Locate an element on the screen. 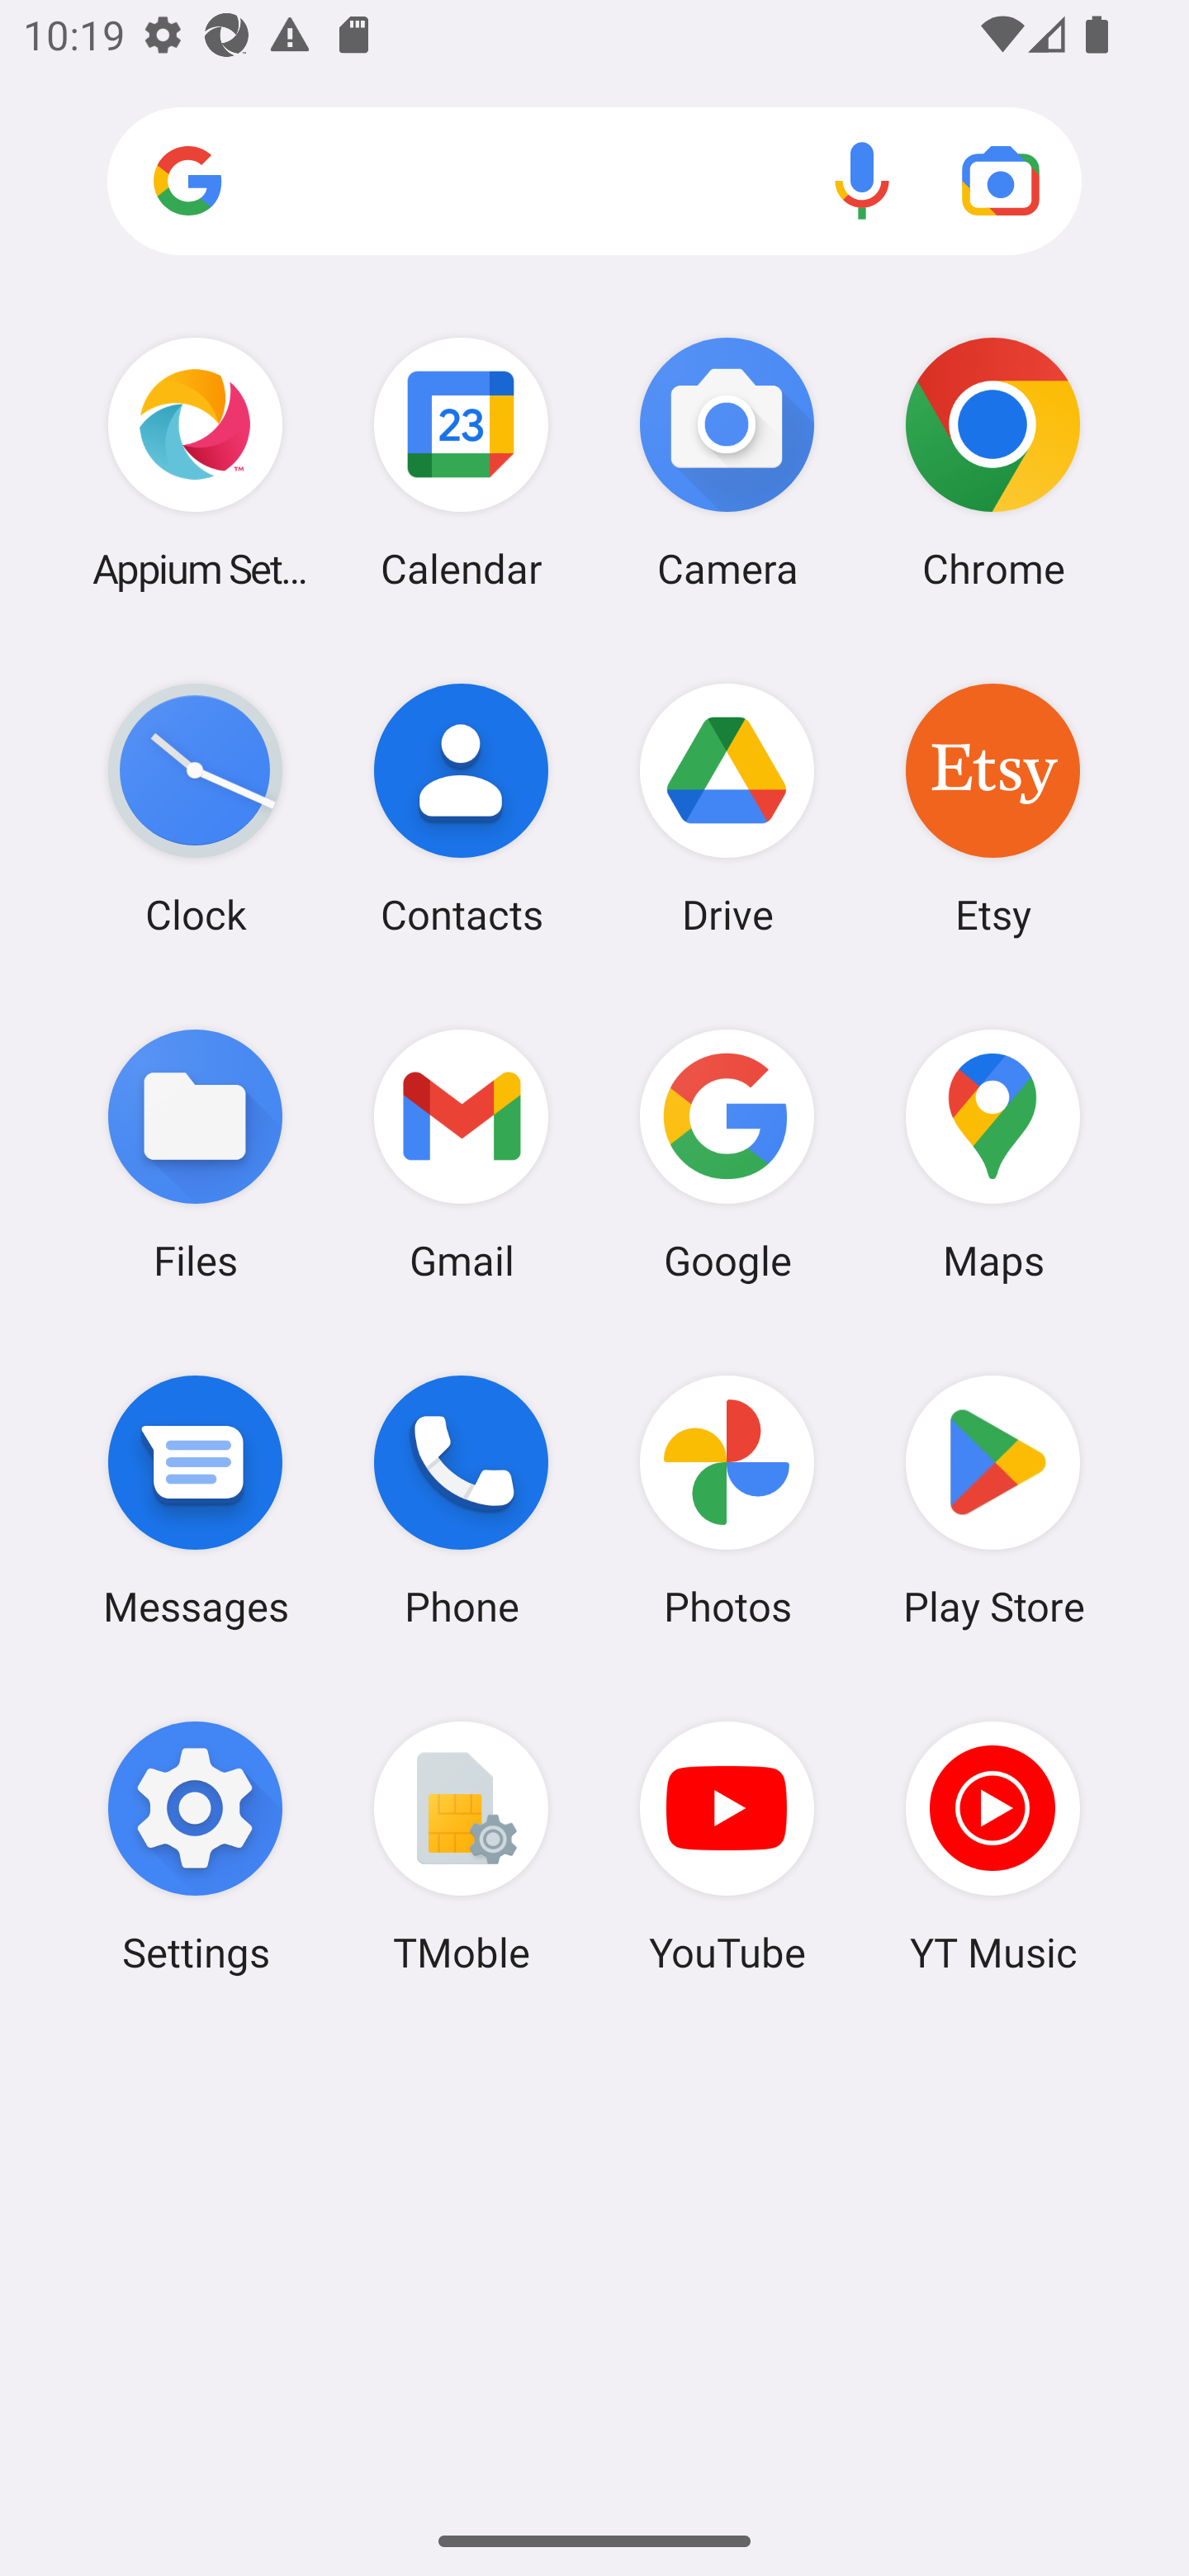  Voice search is located at coordinates (862, 180).